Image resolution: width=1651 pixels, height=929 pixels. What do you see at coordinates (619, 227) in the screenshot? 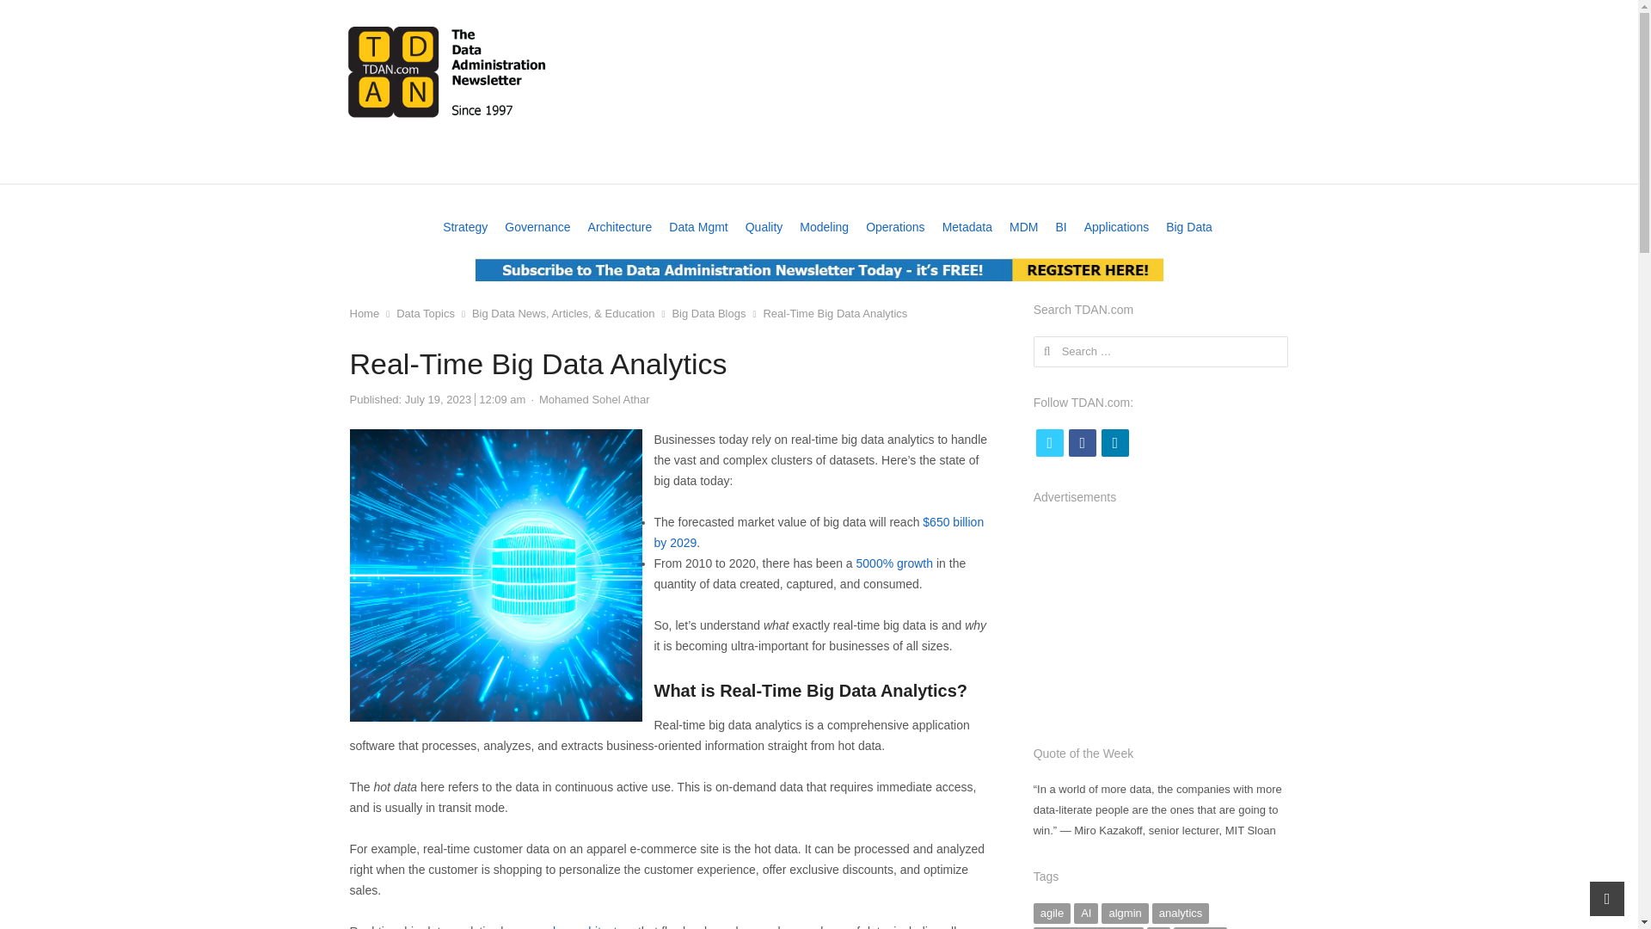
I see `Architecture` at bounding box center [619, 227].